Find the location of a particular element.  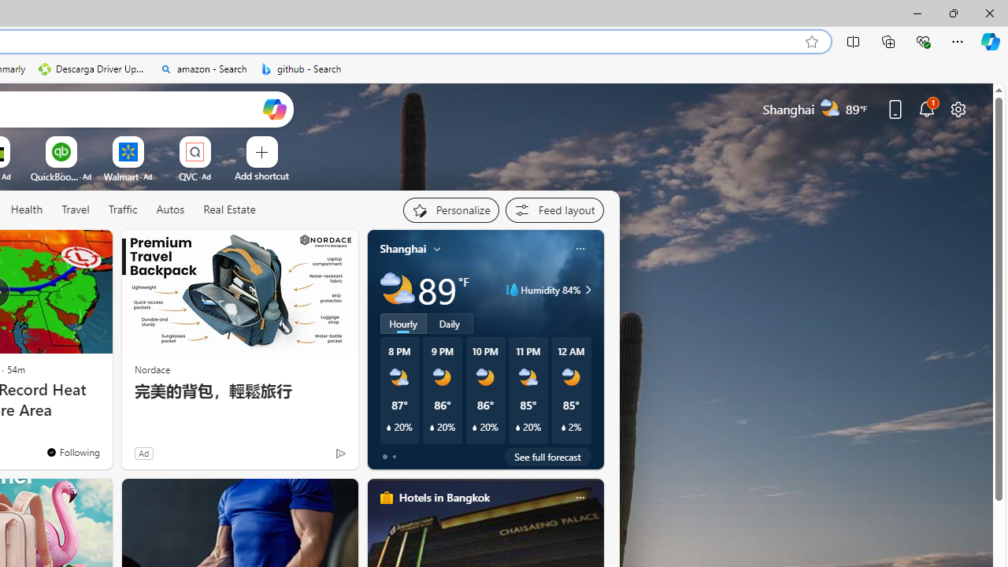

amazon - Search is located at coordinates (203, 69).